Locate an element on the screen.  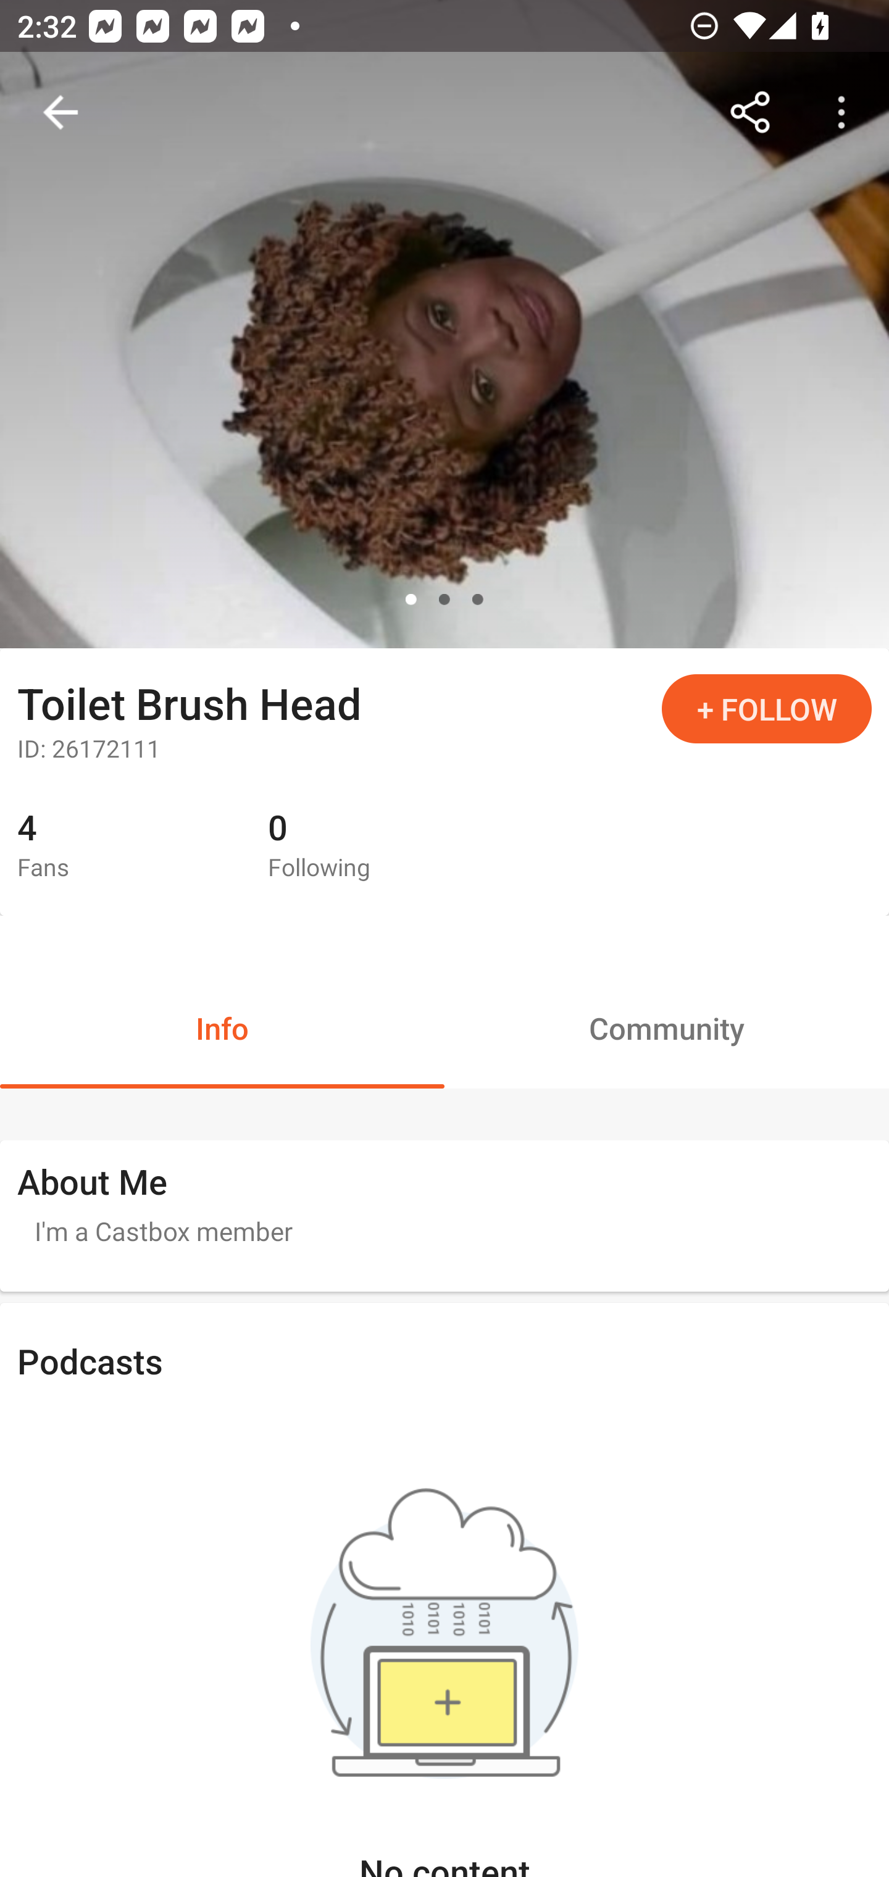
Community is located at coordinates (667, 1027).